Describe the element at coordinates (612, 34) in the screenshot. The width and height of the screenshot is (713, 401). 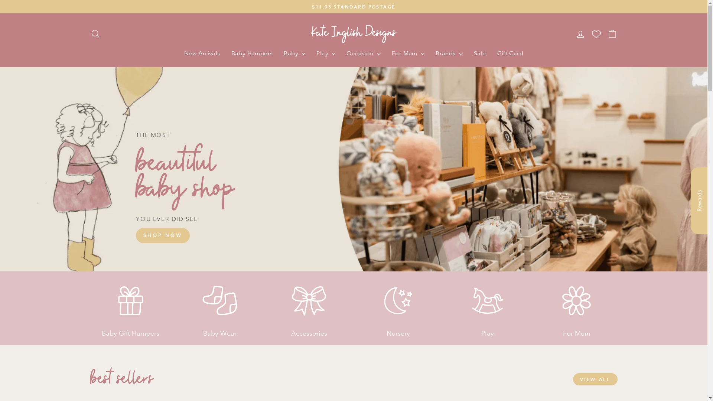
I see `icon-bag-minimal
Cart` at that location.